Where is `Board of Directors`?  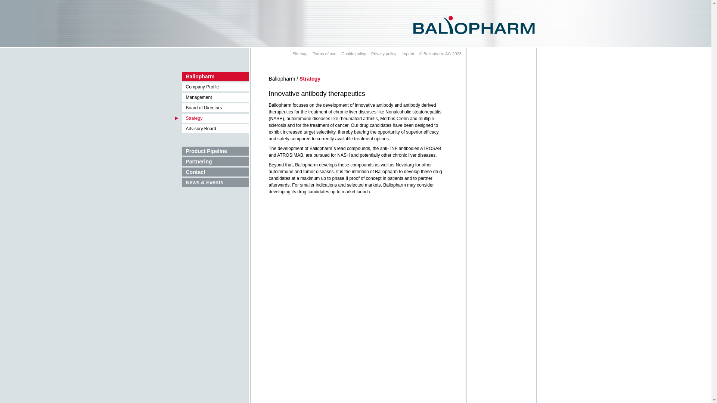 Board of Directors is located at coordinates (212, 108).